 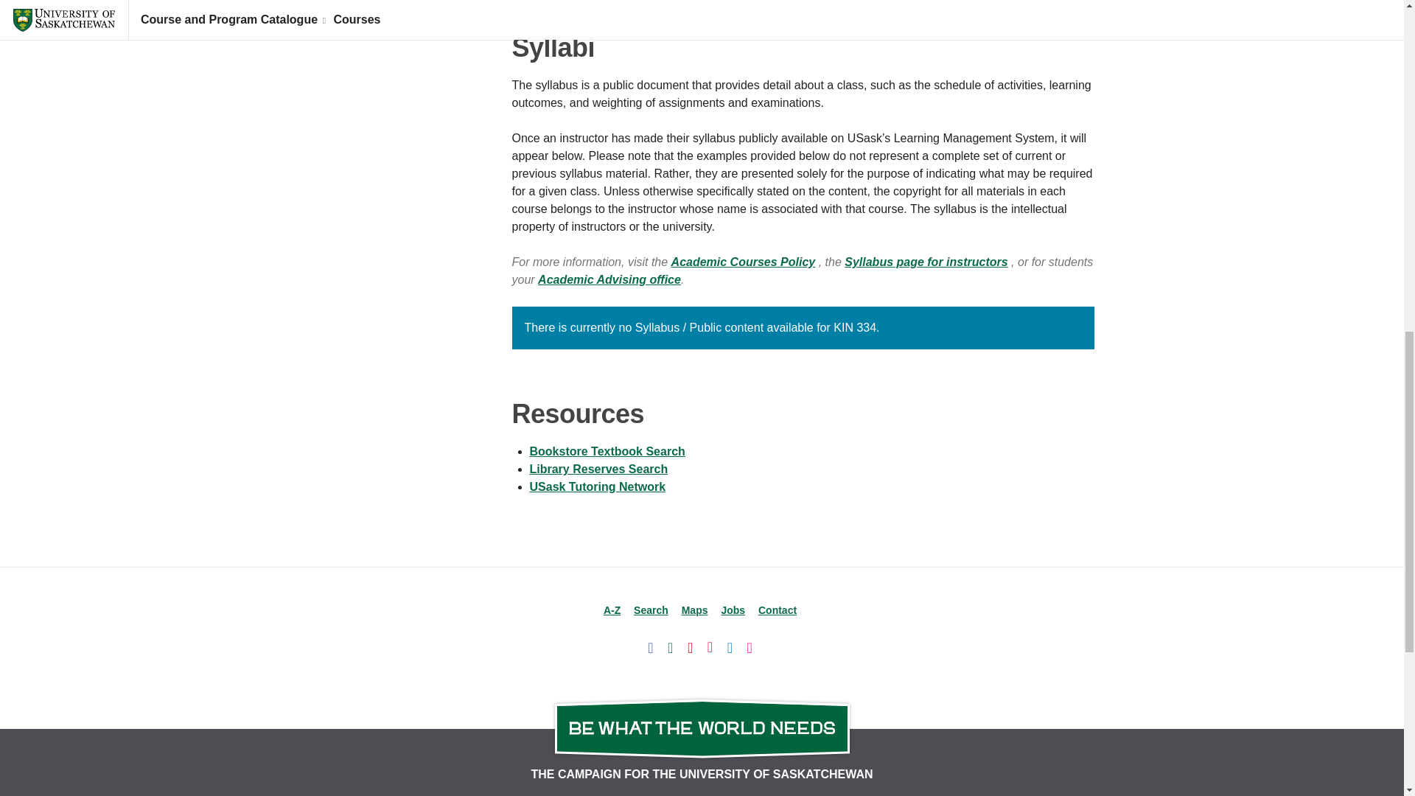 What do you see at coordinates (777, 610) in the screenshot?
I see `Contact` at bounding box center [777, 610].